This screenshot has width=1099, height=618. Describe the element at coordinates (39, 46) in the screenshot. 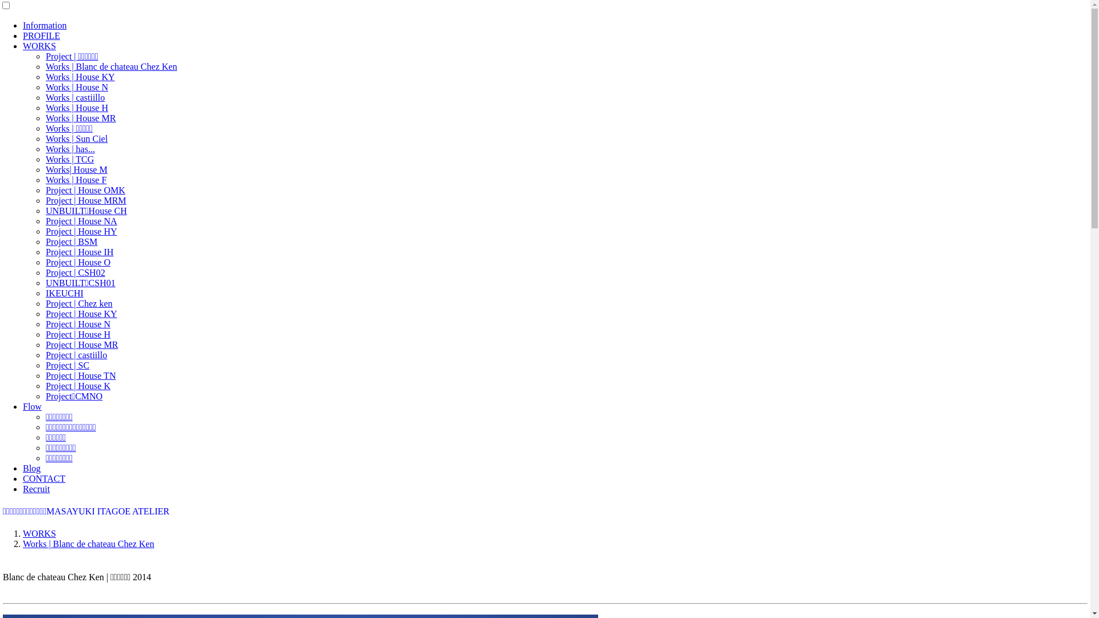

I see `WORKS` at that location.